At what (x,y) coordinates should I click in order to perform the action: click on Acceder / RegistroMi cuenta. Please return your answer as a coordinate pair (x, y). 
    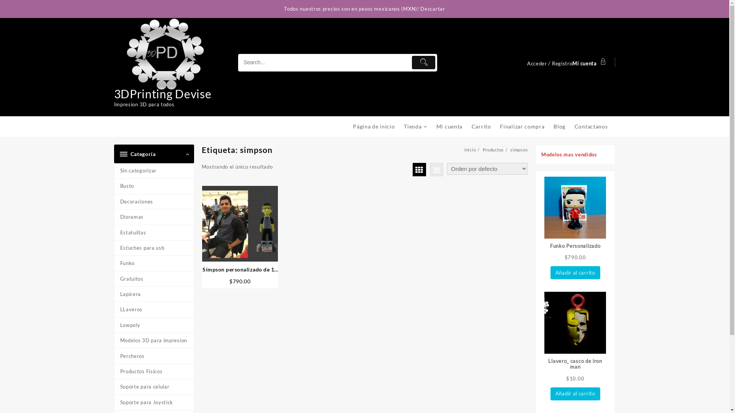
    Looking at the image, I should click on (567, 63).